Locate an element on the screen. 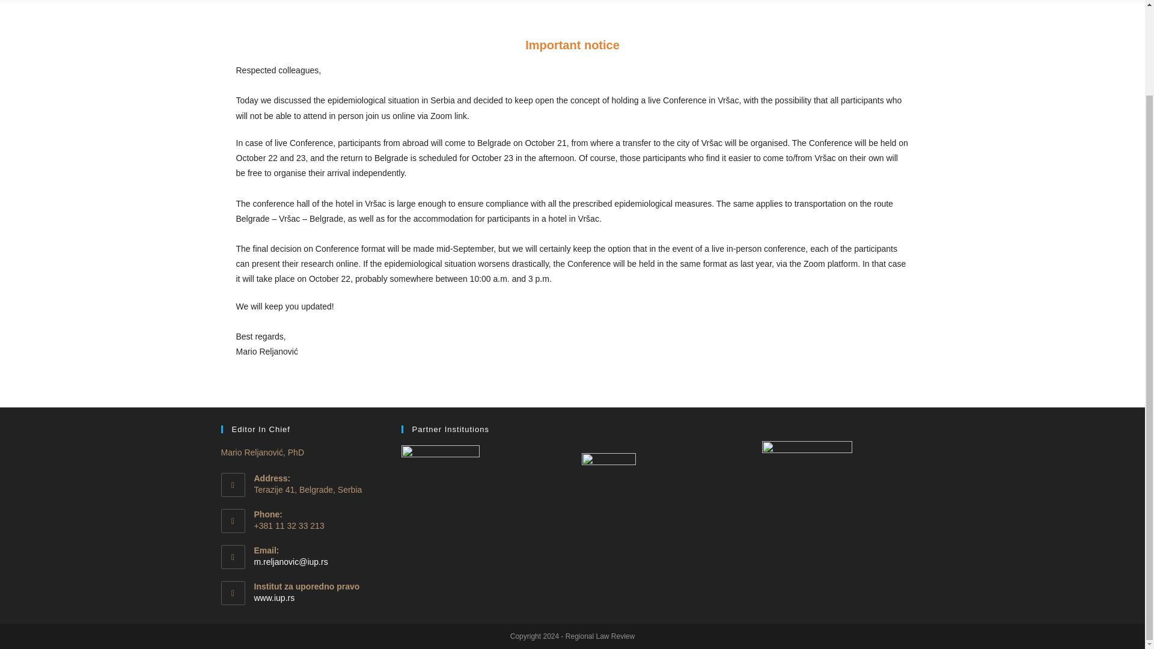  HOME is located at coordinates (330, 1).